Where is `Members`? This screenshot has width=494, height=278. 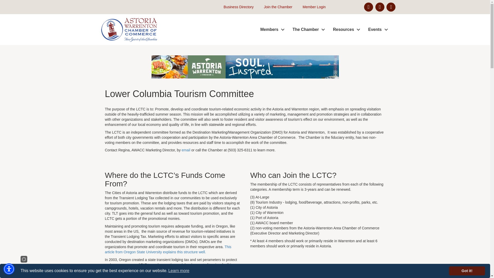
Members is located at coordinates (271, 30).